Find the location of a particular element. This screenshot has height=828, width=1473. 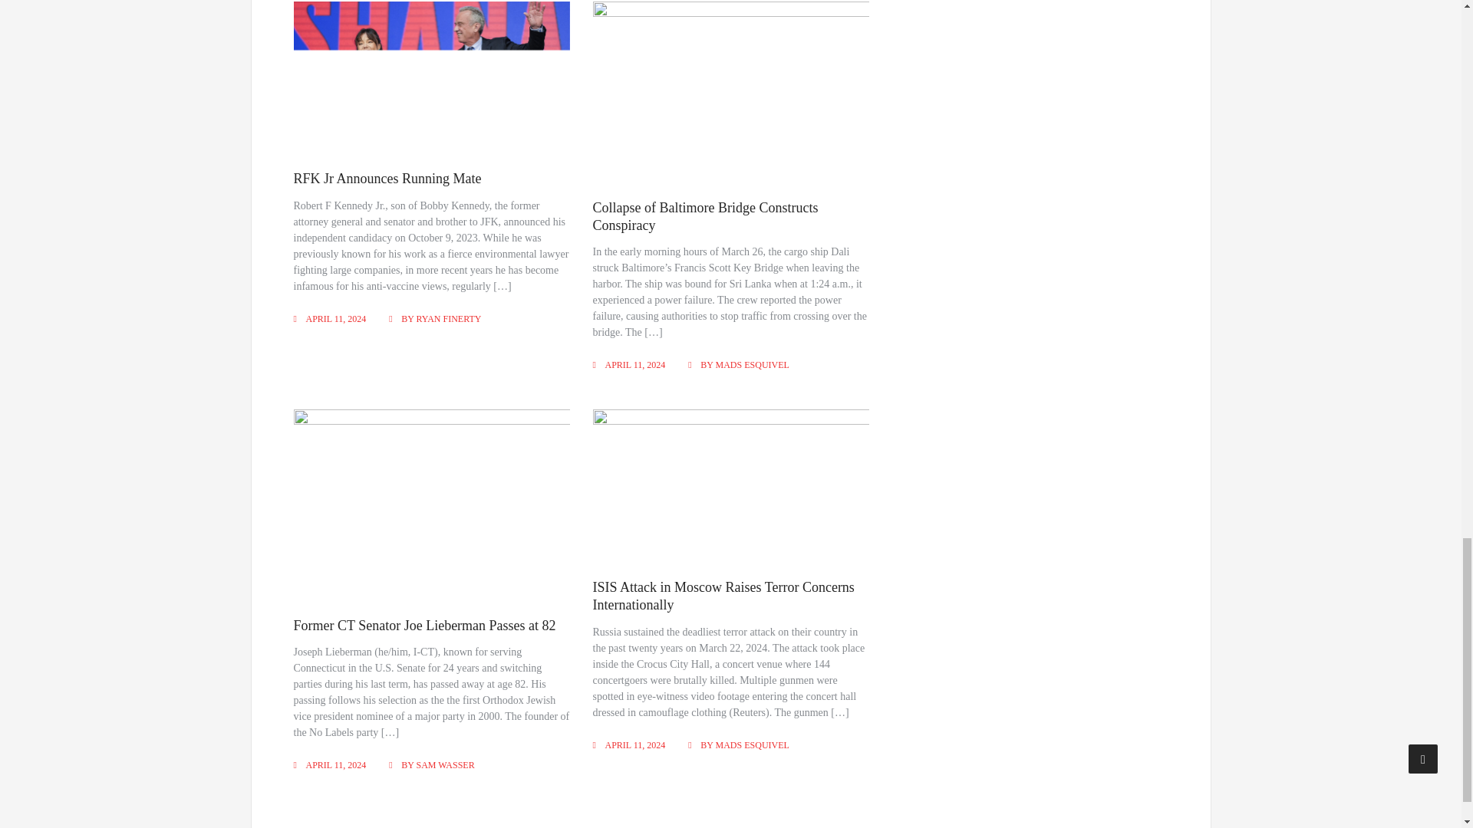

RFK Jr Announces Running Mate is located at coordinates (387, 178).